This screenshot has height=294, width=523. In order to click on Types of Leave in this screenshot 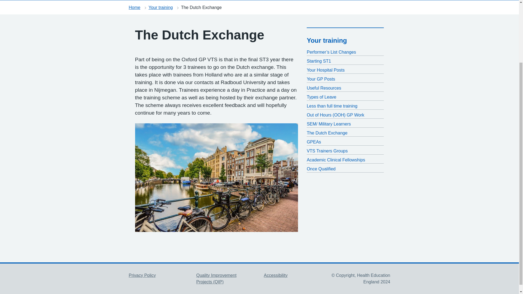, I will do `click(345, 97)`.